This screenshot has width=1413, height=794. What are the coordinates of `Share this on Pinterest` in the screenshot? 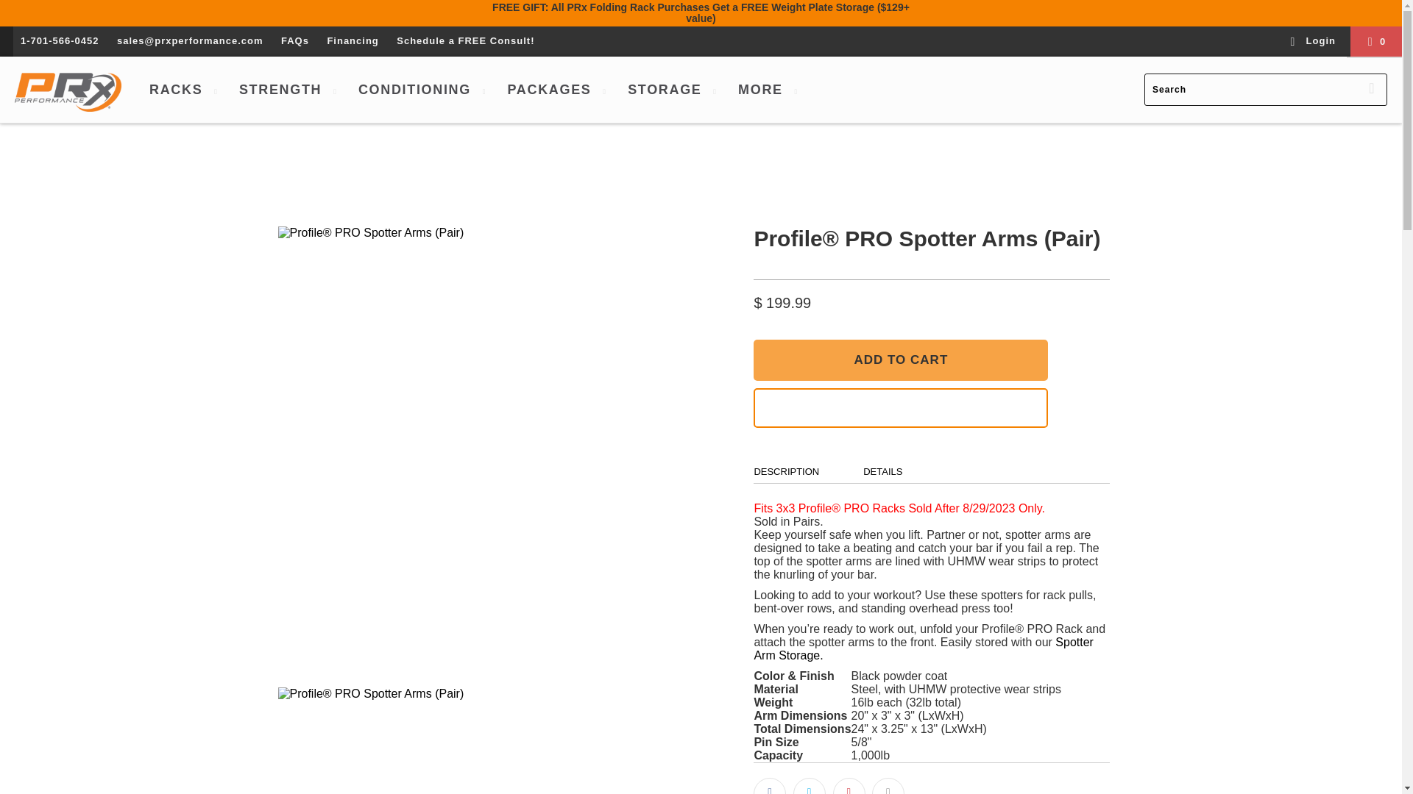 It's located at (849, 786).